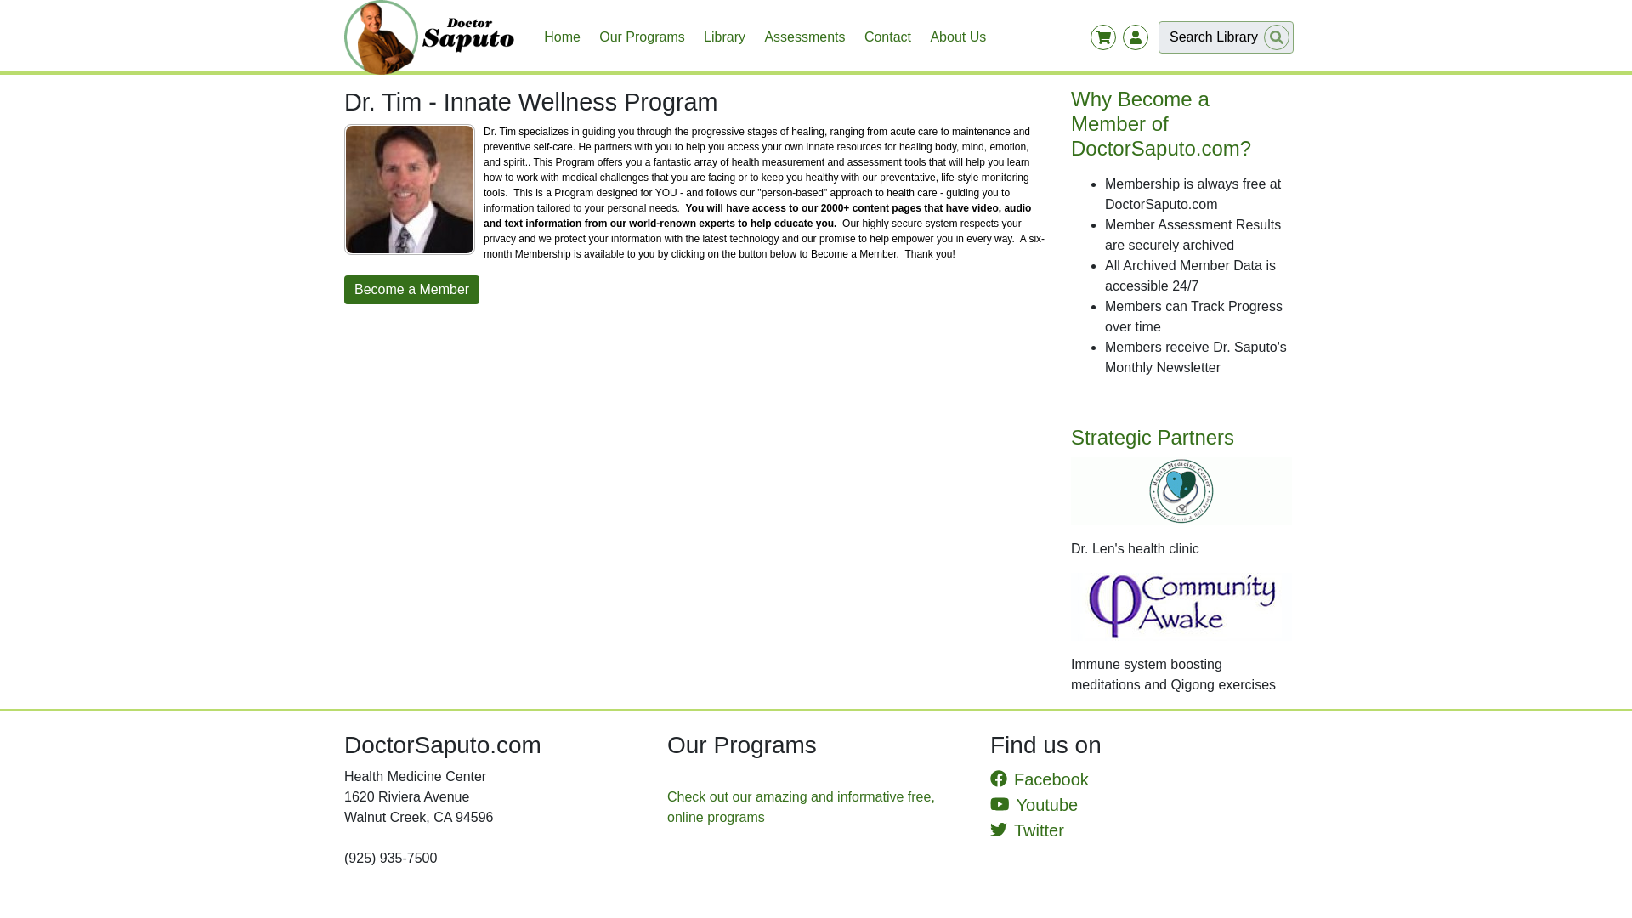 The width and height of the screenshot is (1632, 918). I want to click on Youtube, so click(1034, 804).